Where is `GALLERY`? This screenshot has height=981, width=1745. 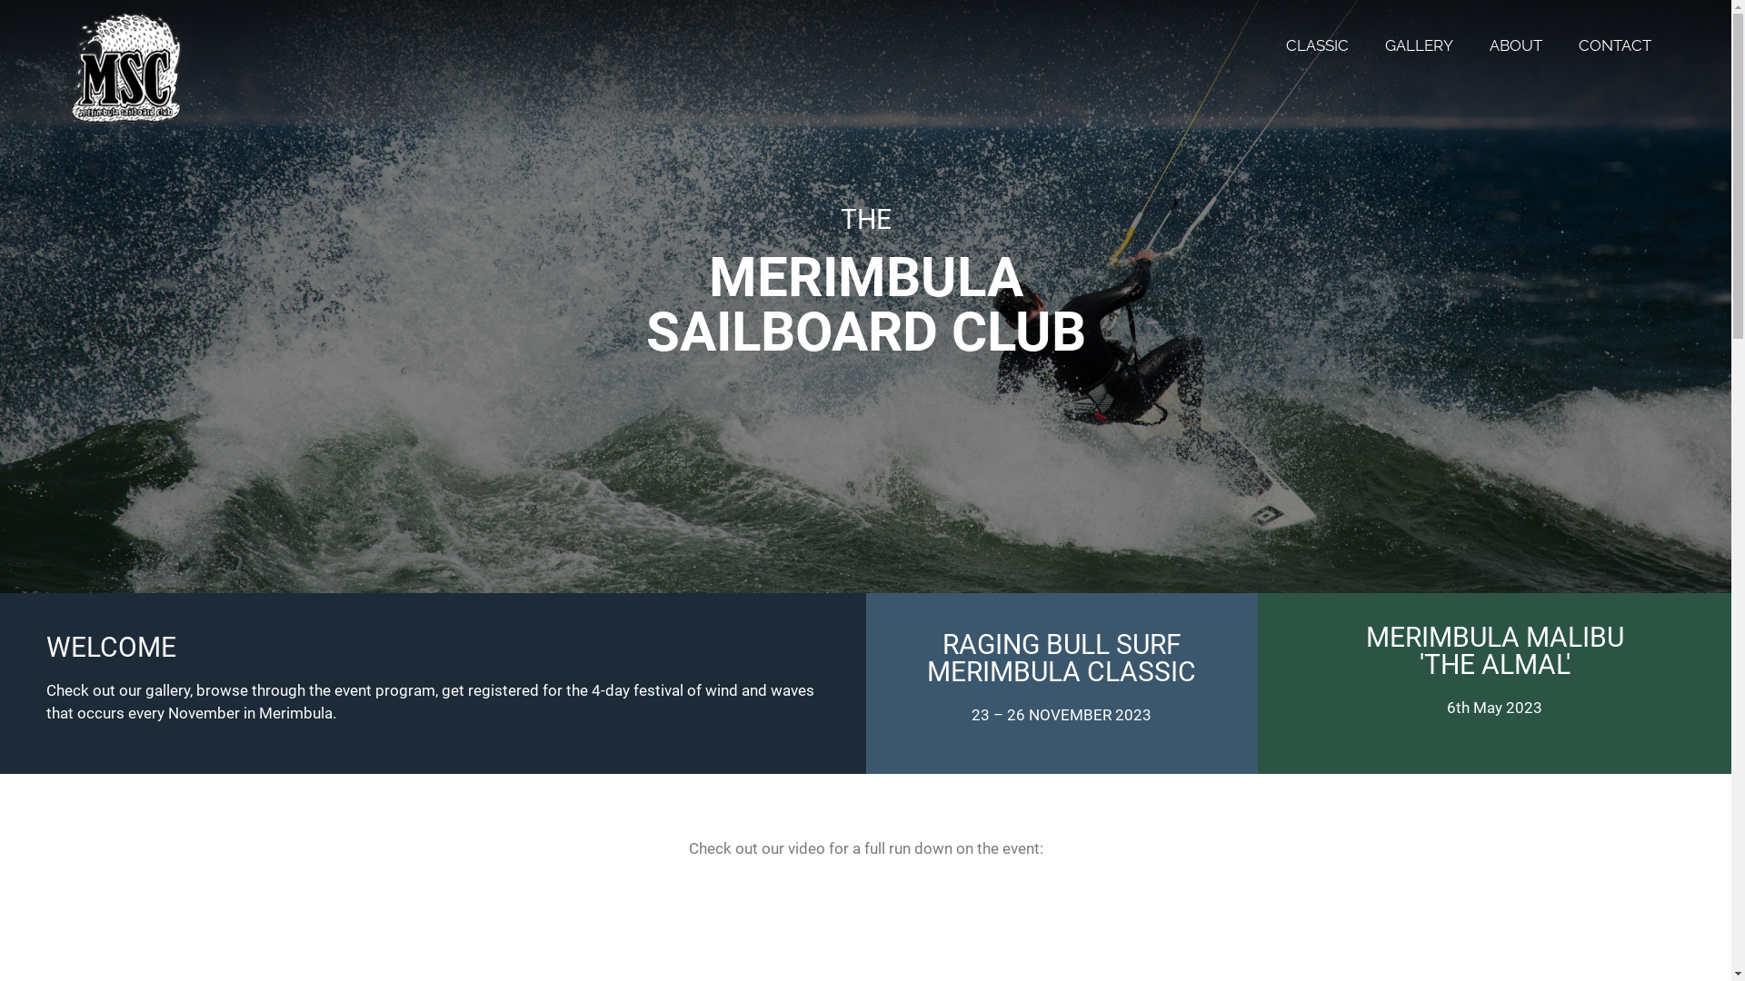 GALLERY is located at coordinates (1420, 45).